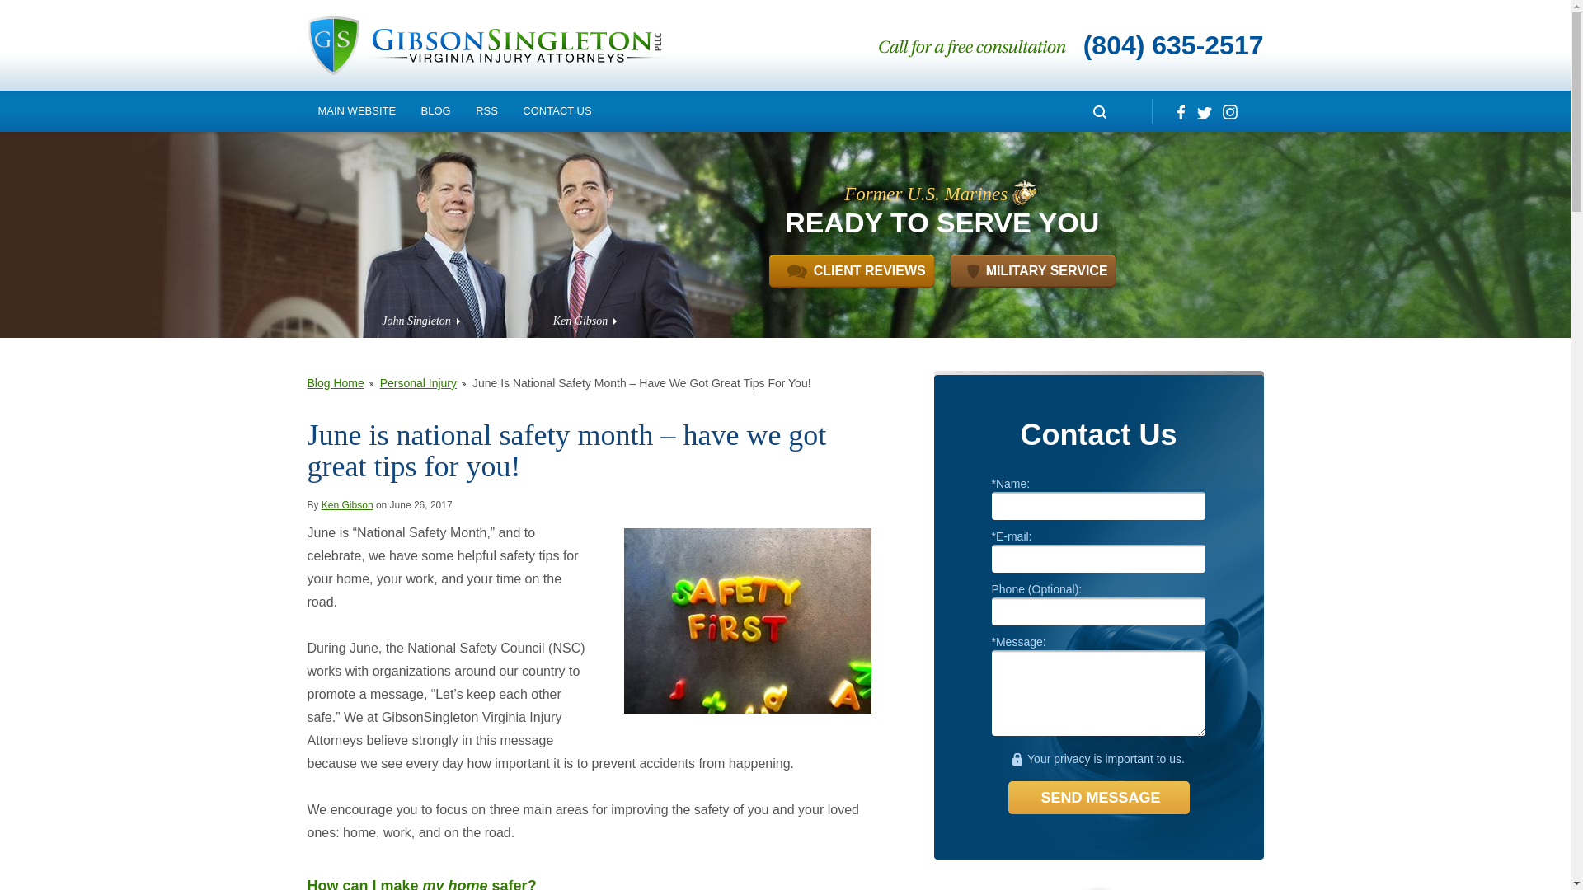  Describe the element at coordinates (486, 110) in the screenshot. I see `RSS` at that location.